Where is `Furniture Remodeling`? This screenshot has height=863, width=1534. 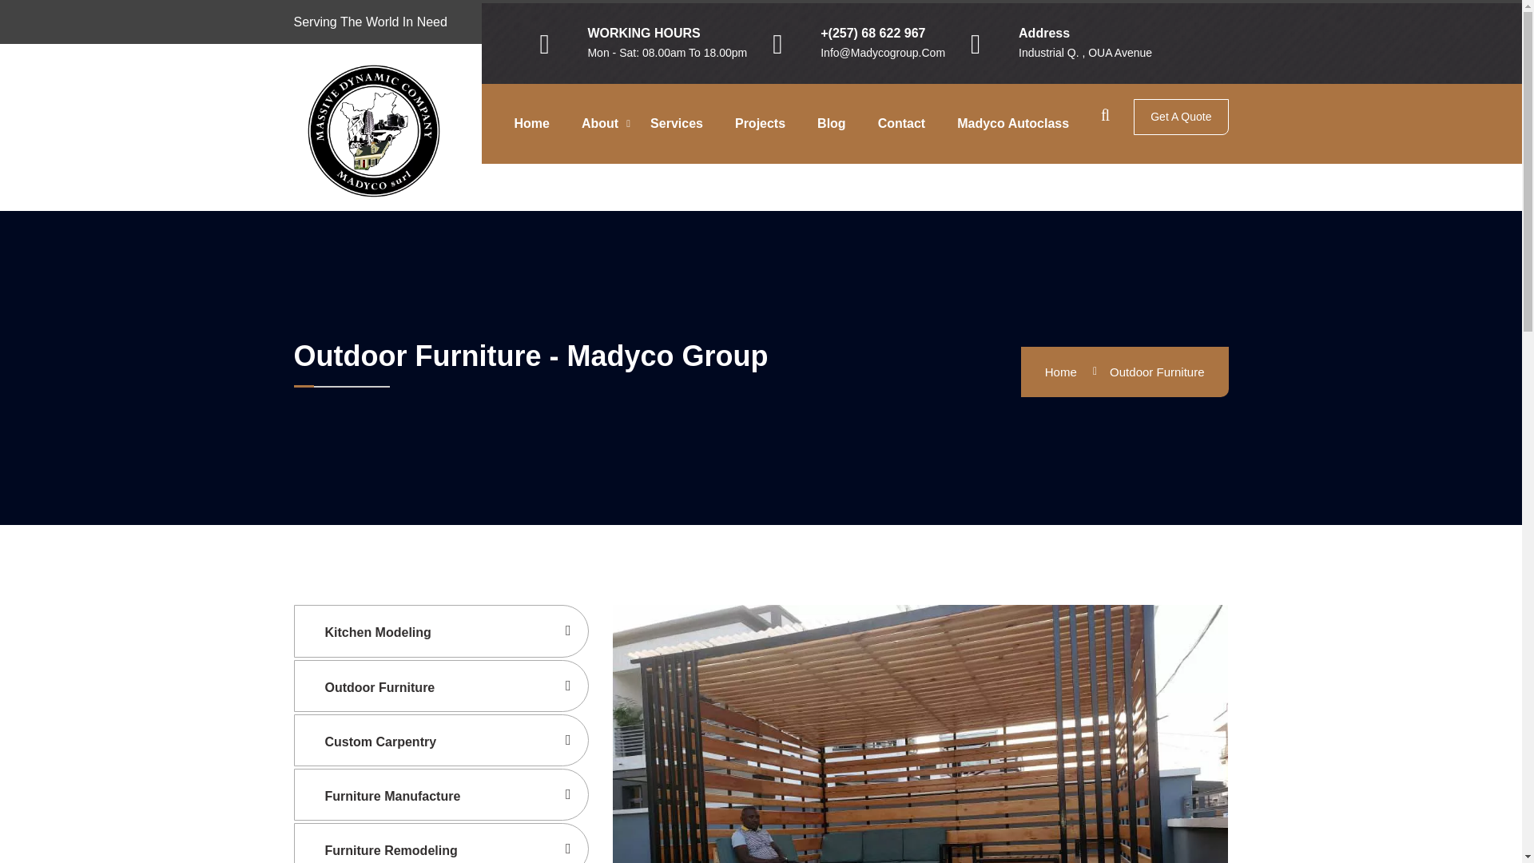
Furniture Remodeling is located at coordinates (441, 843).